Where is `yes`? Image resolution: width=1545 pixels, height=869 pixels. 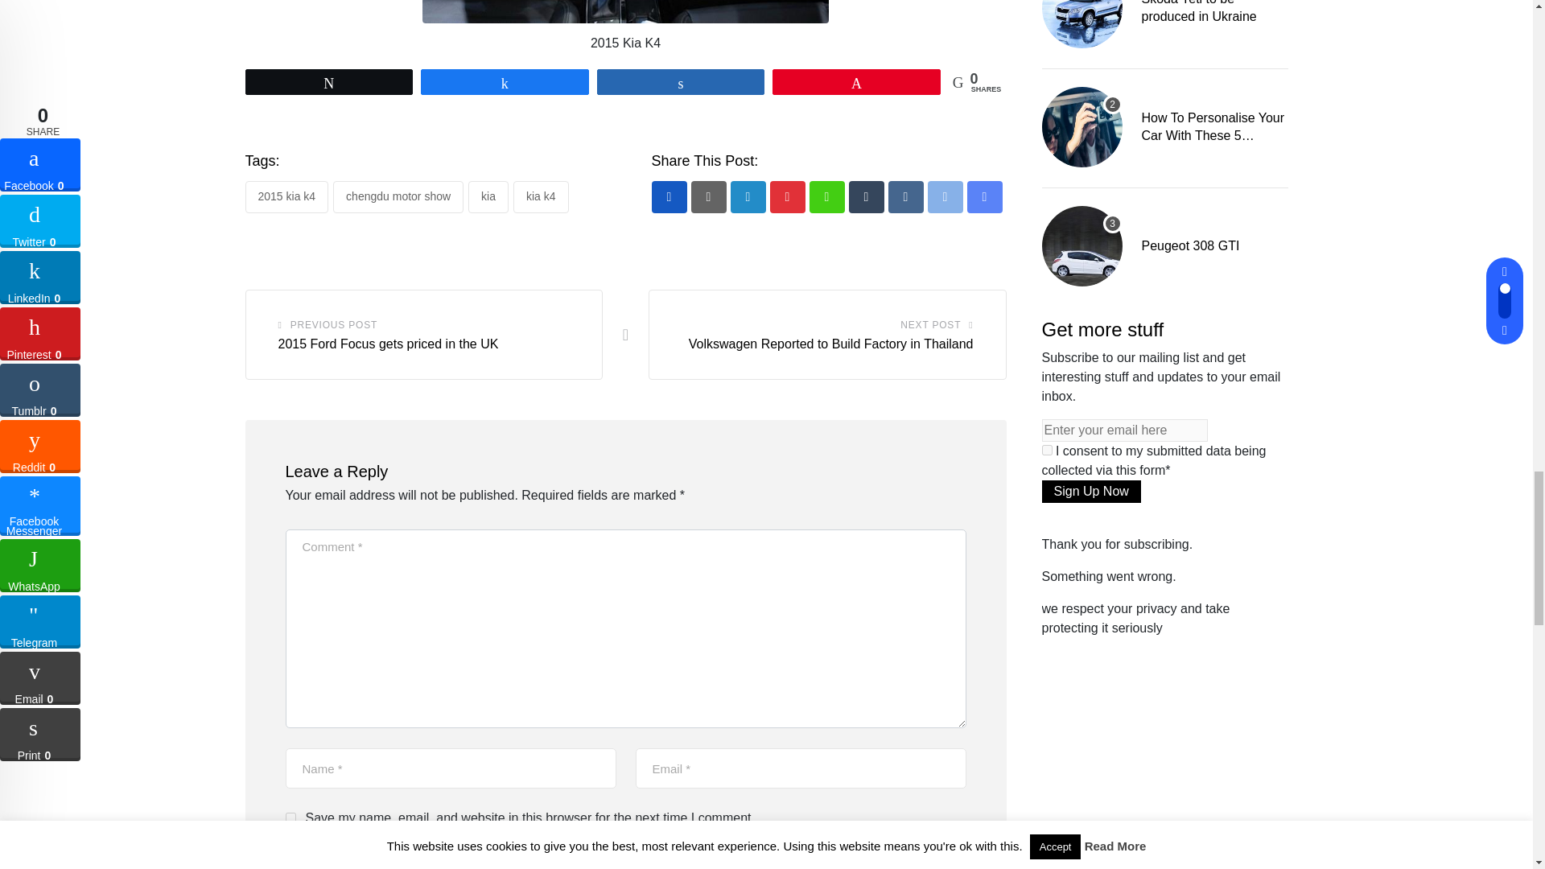
yes is located at coordinates (290, 818).